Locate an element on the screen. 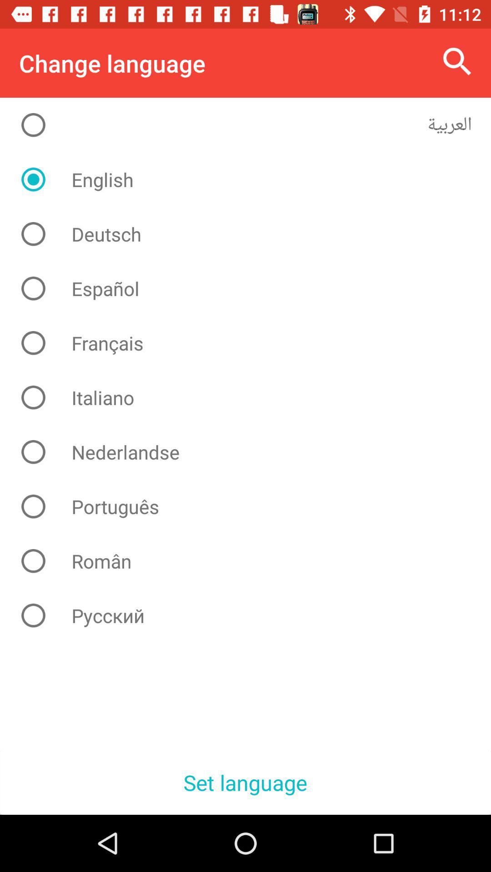 The width and height of the screenshot is (491, 872). turn off the item above nederlandse is located at coordinates (253, 397).